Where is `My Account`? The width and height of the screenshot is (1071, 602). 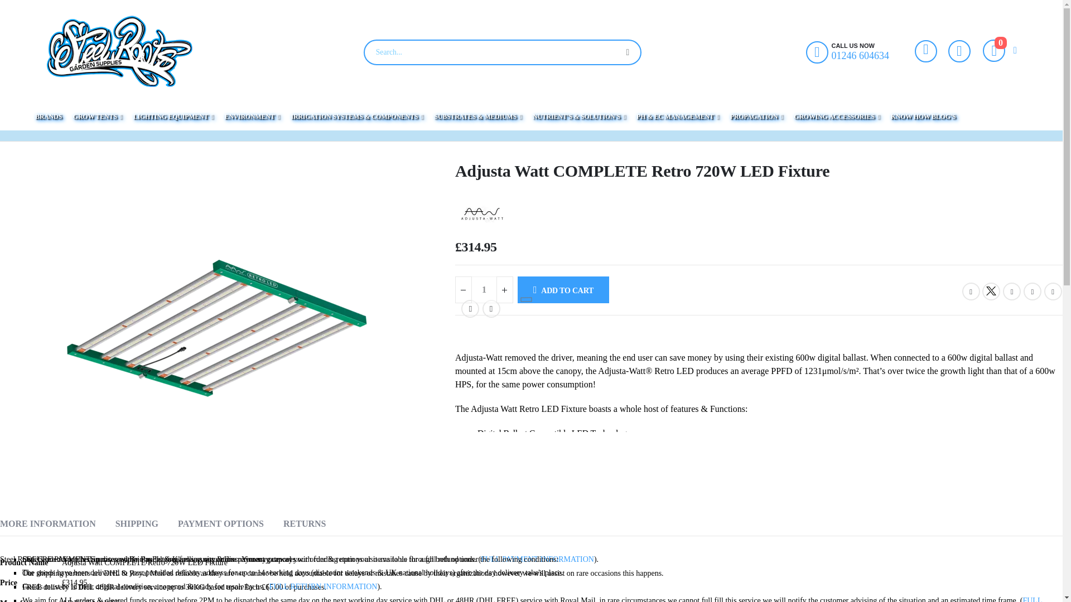 My Account is located at coordinates (925, 51).